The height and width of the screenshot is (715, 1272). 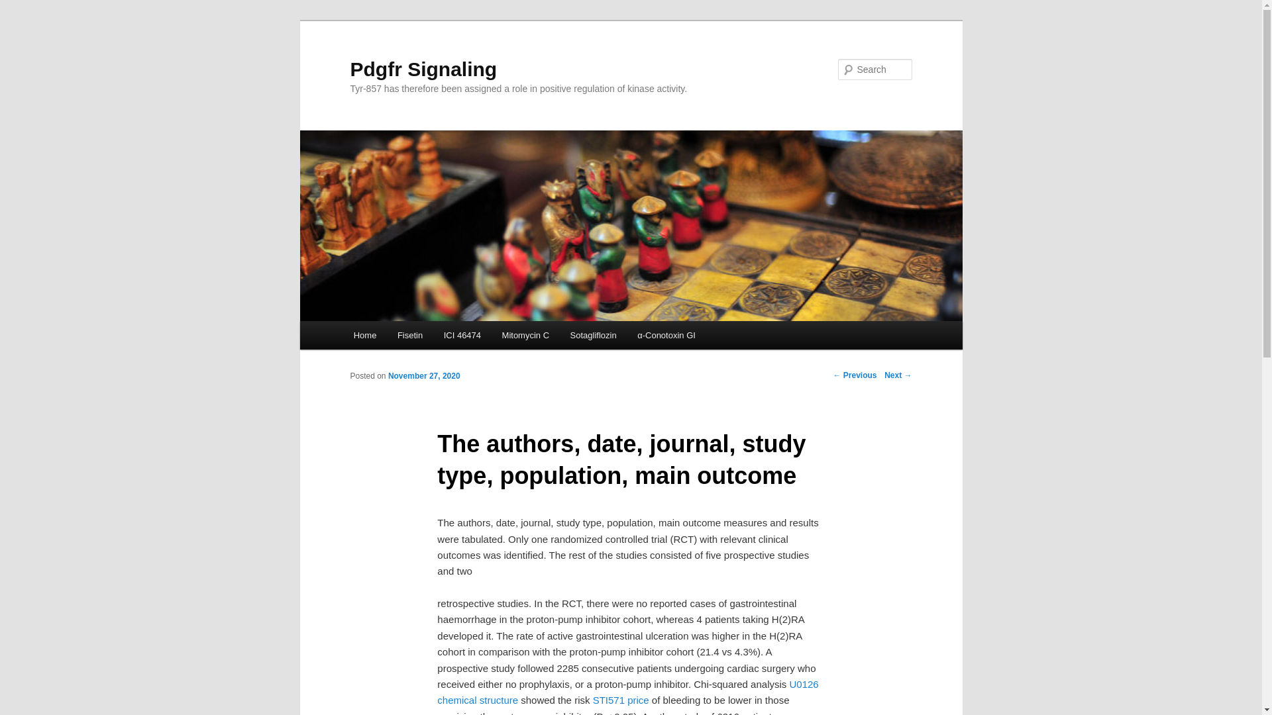 What do you see at coordinates (413, 337) in the screenshot?
I see `Skip to primary content` at bounding box center [413, 337].